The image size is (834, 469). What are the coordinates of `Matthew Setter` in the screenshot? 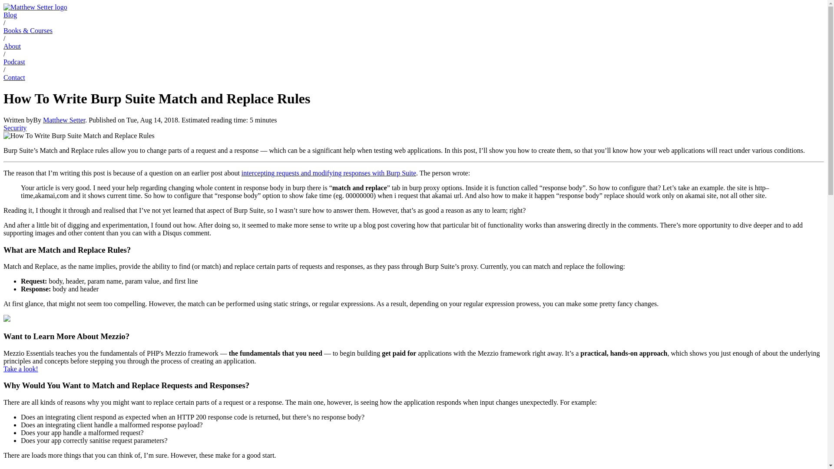 It's located at (64, 120).